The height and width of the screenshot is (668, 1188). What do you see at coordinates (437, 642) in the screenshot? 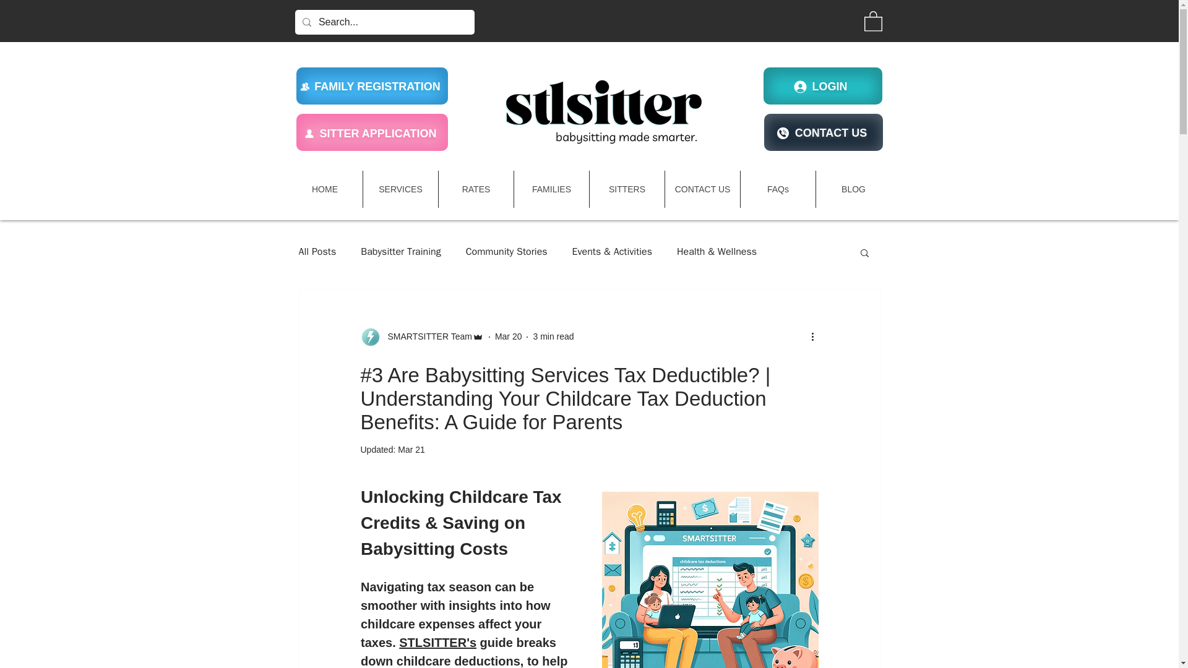
I see `STLSITTER's` at bounding box center [437, 642].